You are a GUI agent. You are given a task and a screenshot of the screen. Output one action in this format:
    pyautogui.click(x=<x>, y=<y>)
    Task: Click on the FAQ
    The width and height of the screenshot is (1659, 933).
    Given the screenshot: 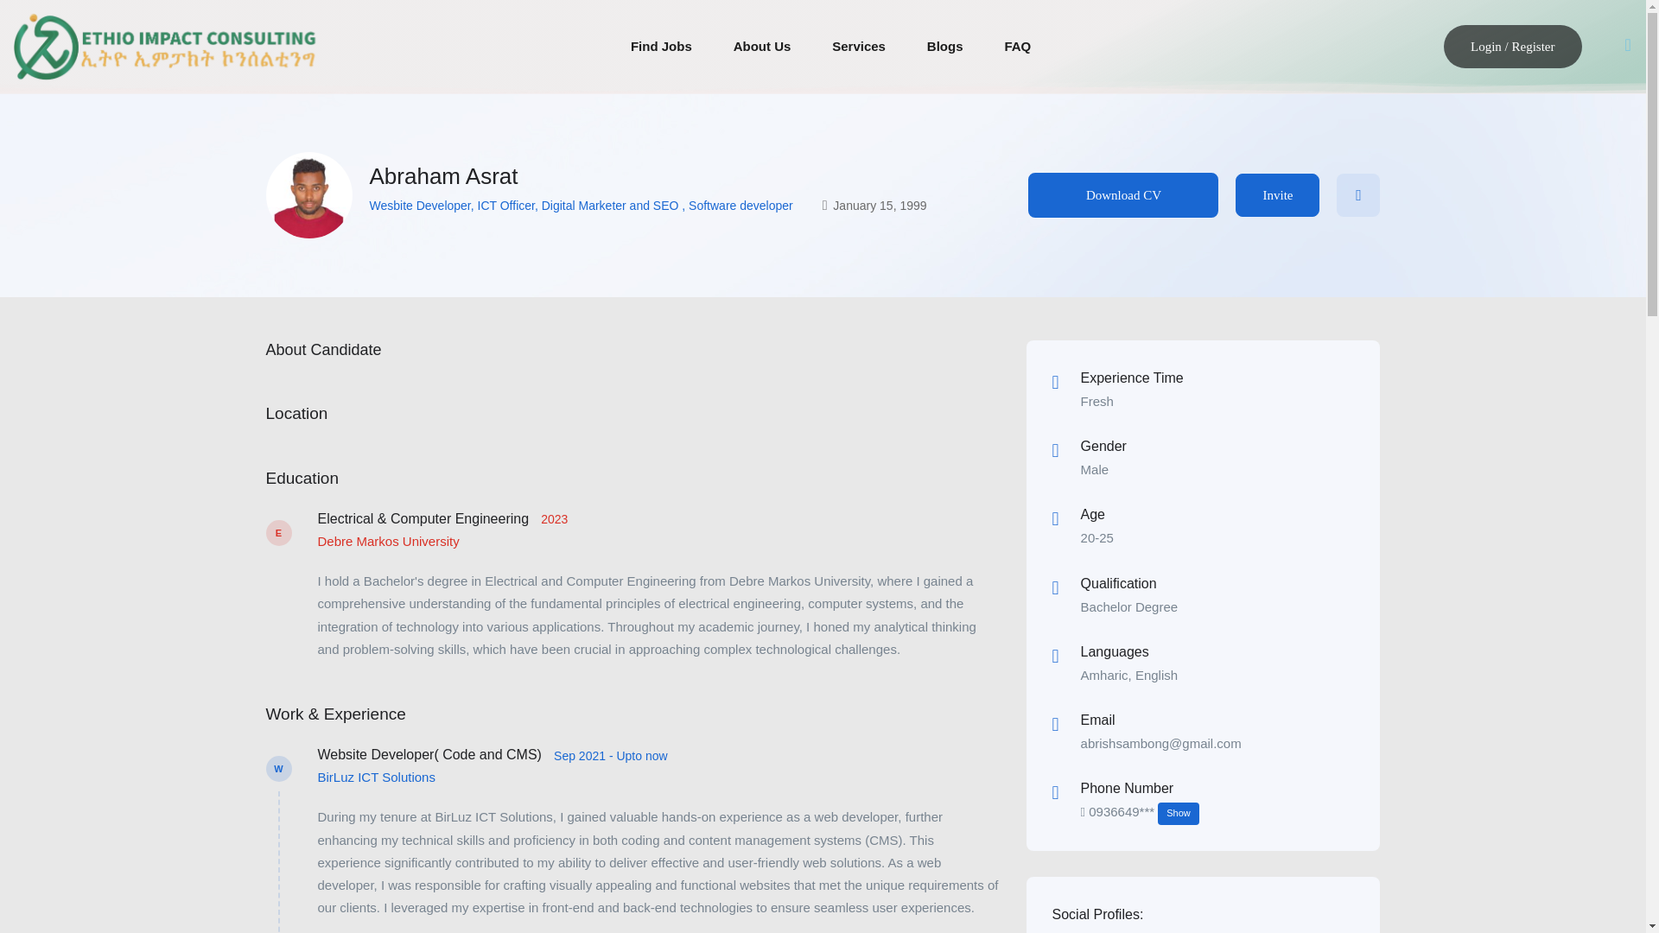 What is the action you would take?
    pyautogui.click(x=1016, y=47)
    